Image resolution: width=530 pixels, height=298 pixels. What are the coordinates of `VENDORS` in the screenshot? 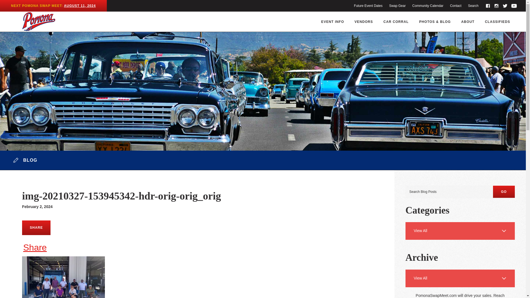 It's located at (364, 22).